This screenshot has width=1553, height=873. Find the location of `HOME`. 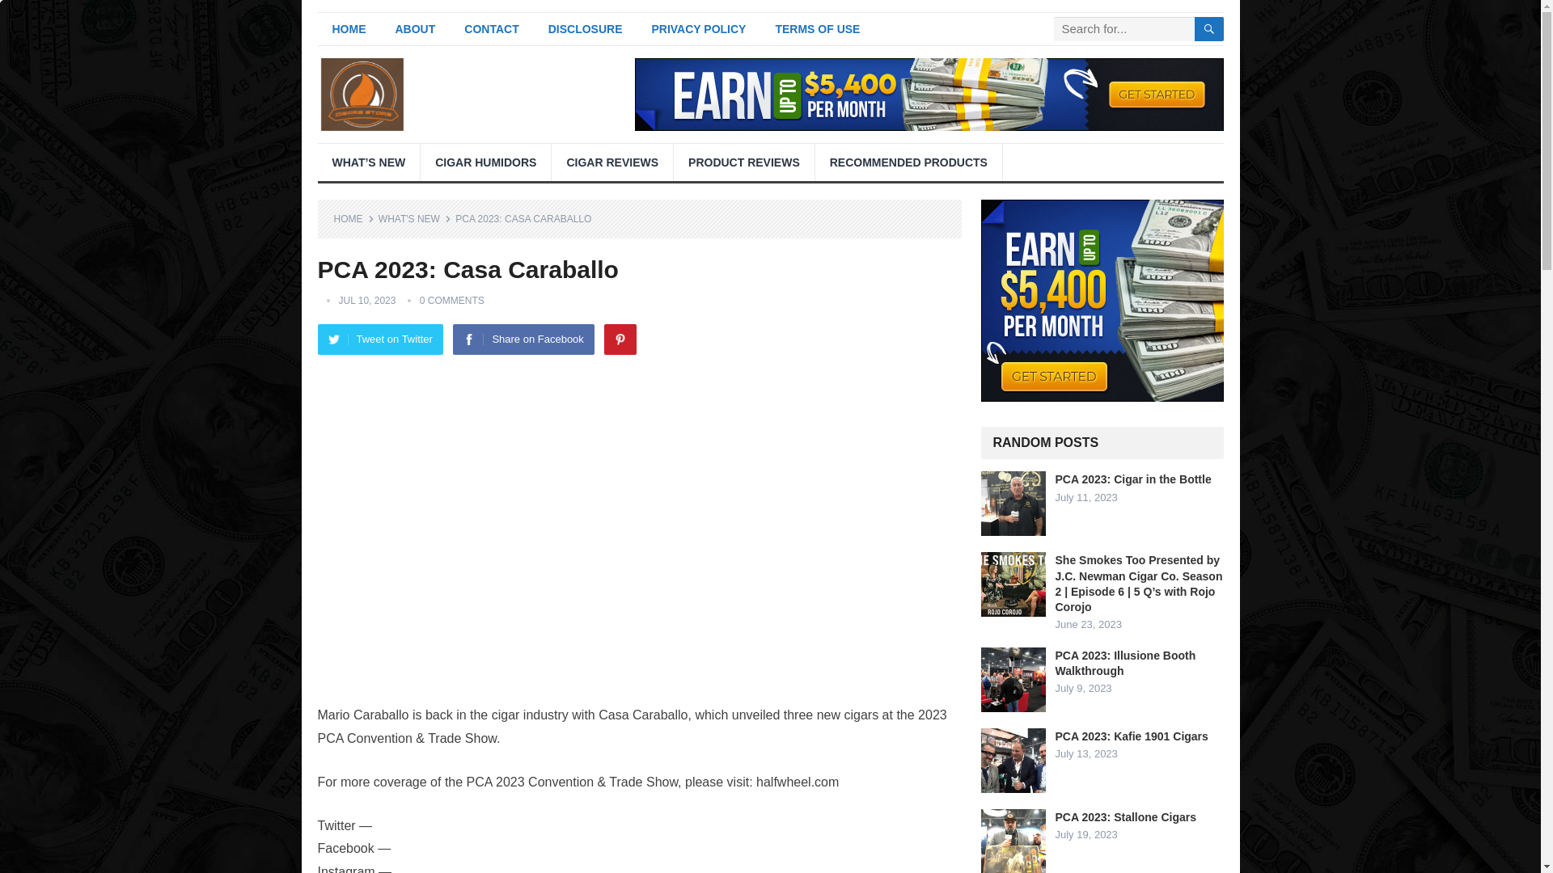

HOME is located at coordinates (353, 218).